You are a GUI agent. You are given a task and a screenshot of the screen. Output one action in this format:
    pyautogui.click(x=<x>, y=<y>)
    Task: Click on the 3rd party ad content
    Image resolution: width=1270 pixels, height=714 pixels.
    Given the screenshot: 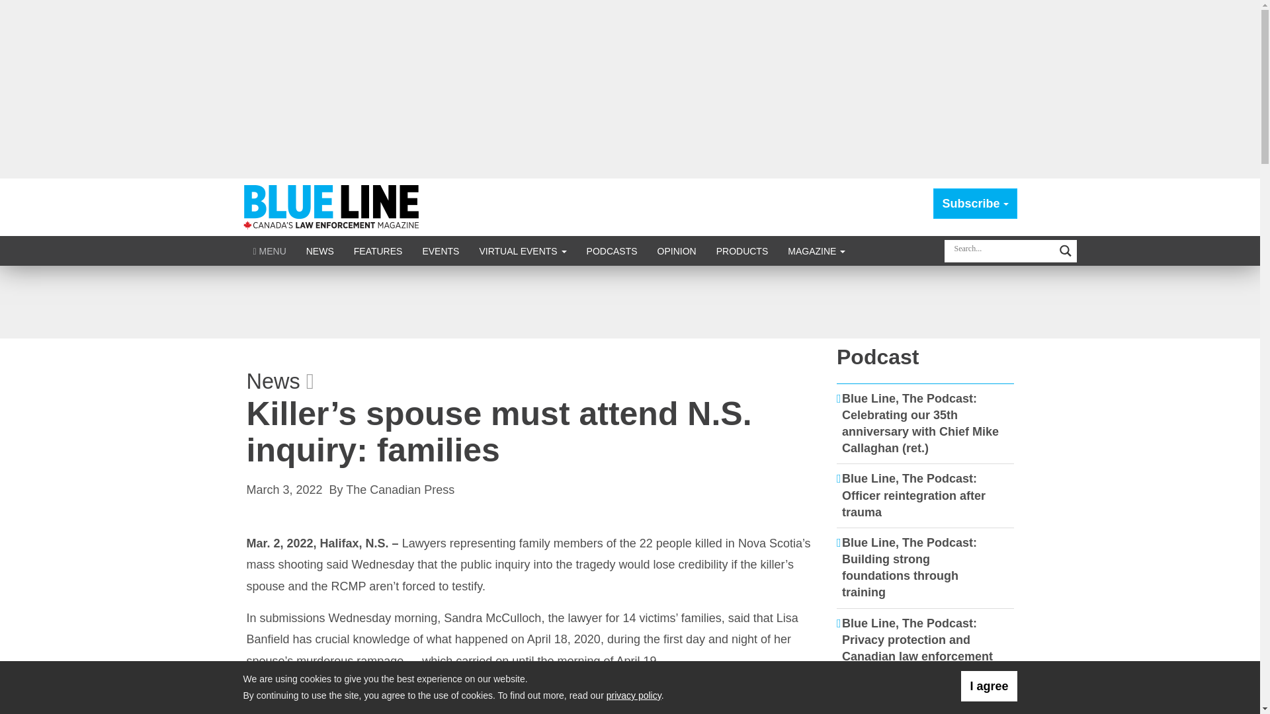 What is the action you would take?
    pyautogui.click(x=629, y=301)
    